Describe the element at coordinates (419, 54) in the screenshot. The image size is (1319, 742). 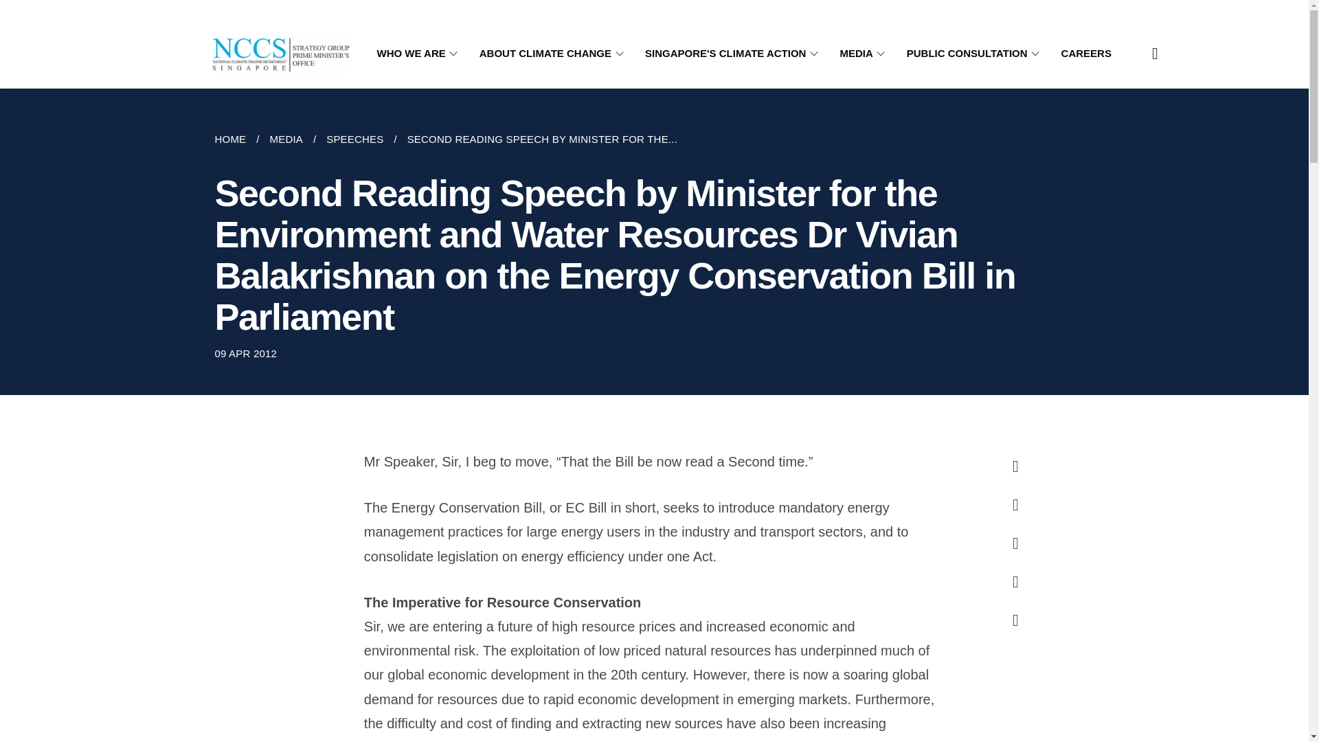
I see `WHO WE ARE` at that location.